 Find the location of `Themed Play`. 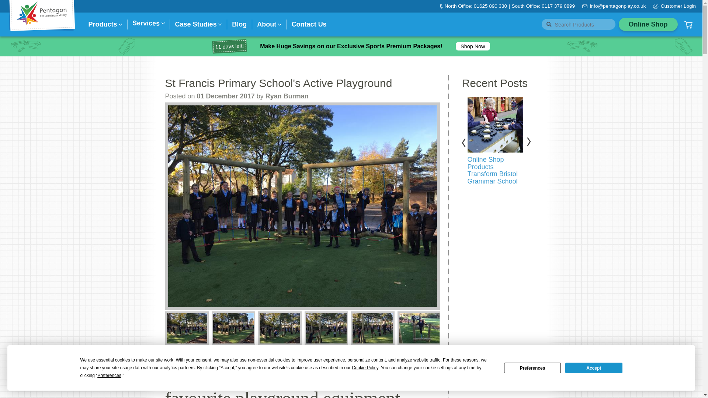

Themed Play is located at coordinates (246, 103).